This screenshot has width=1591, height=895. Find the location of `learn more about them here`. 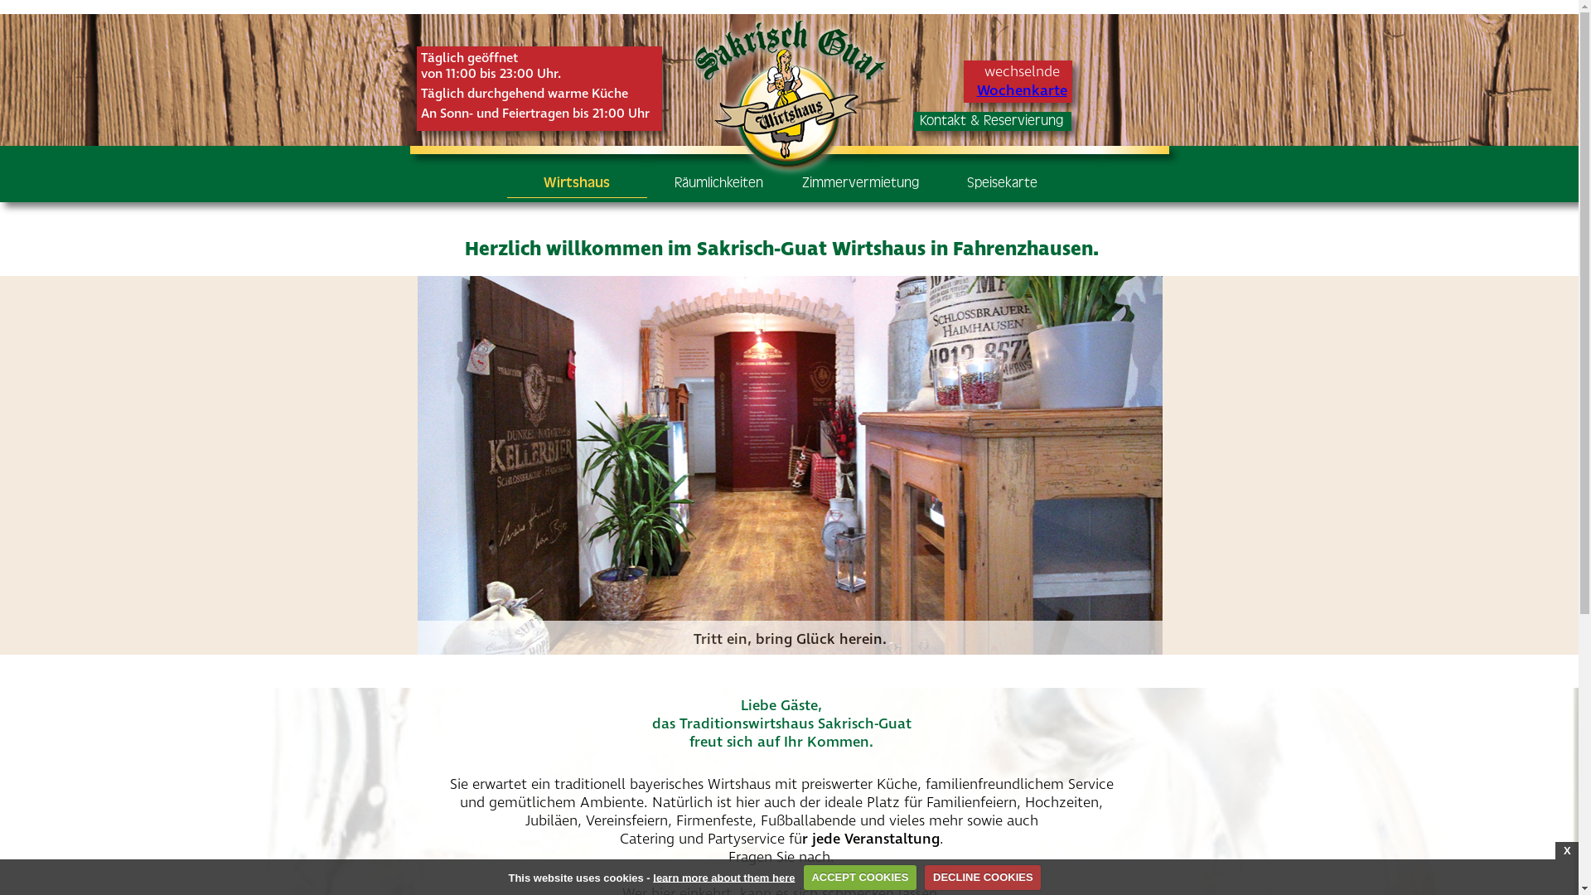

learn more about them here is located at coordinates (724, 877).